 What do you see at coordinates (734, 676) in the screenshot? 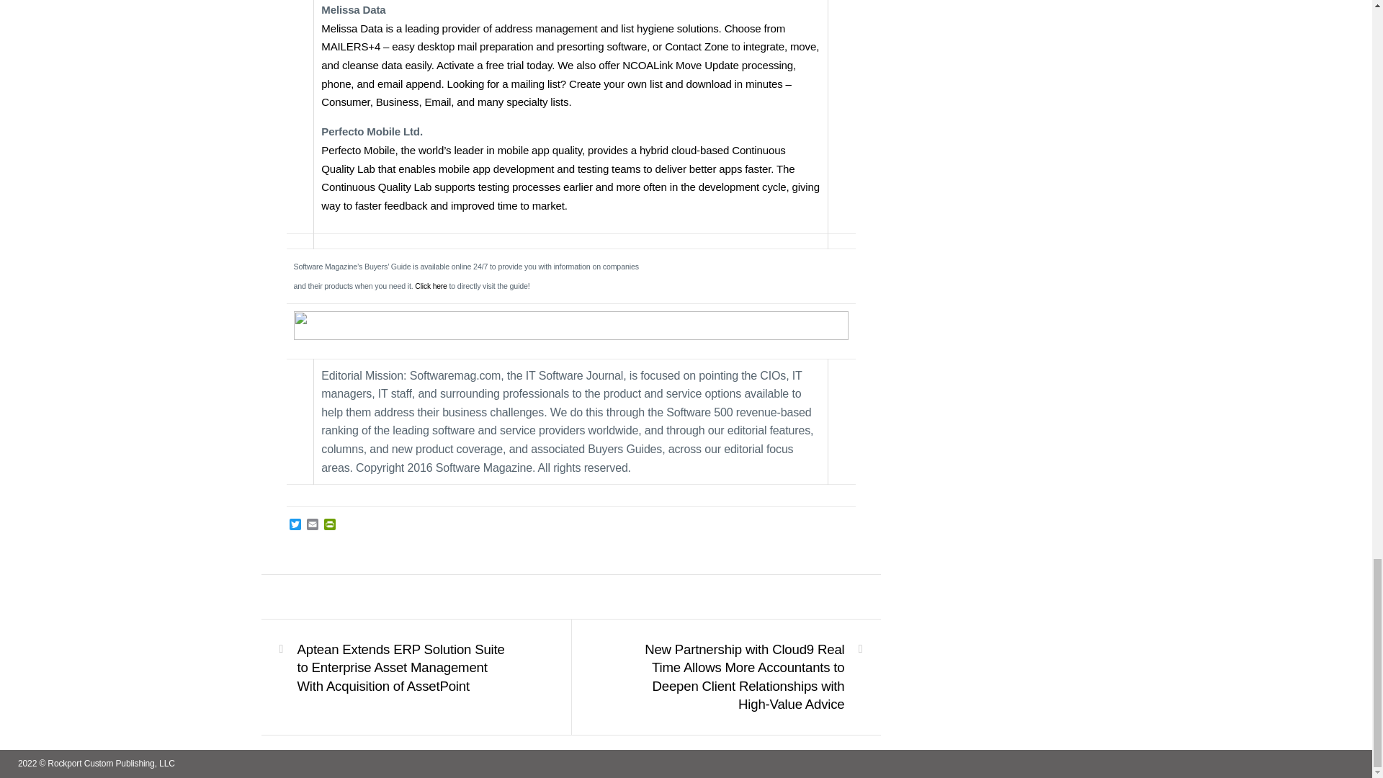
I see `Next` at bounding box center [734, 676].